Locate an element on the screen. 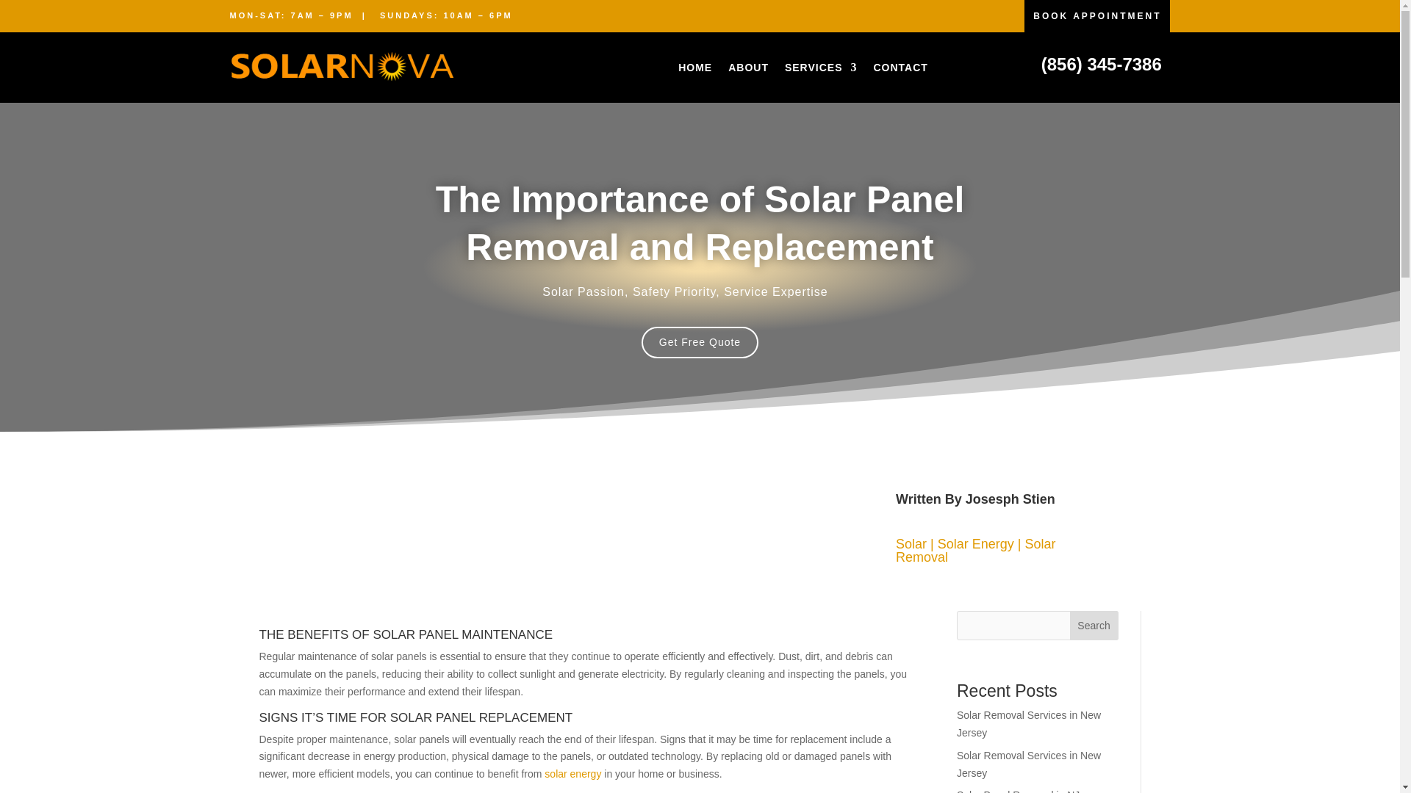  Solar Removal Services in New Jersey is located at coordinates (1028, 764).